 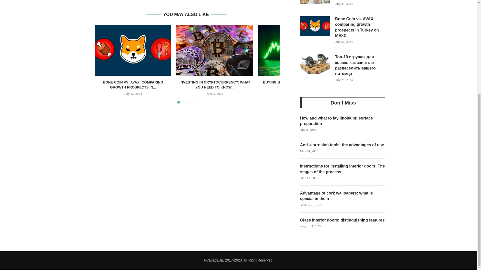 What do you see at coordinates (215, 50) in the screenshot?
I see `Investing in cryptocurrency: what you need to know and tips` at bounding box center [215, 50].